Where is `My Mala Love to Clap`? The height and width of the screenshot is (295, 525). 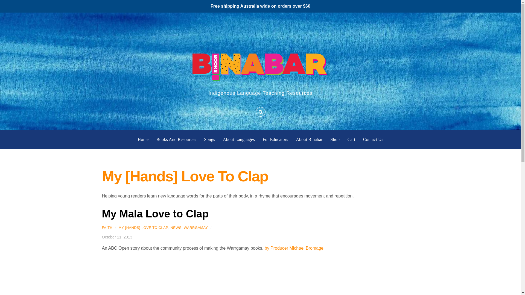
My Mala Love to Clap is located at coordinates (155, 214).